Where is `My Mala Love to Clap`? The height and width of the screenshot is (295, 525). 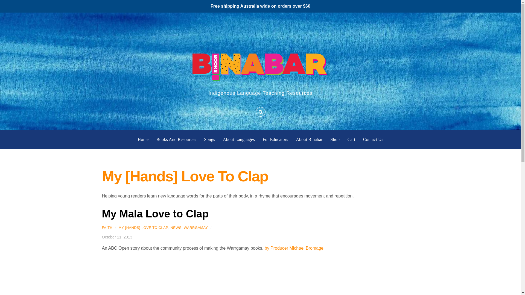
My Mala Love to Clap is located at coordinates (155, 214).